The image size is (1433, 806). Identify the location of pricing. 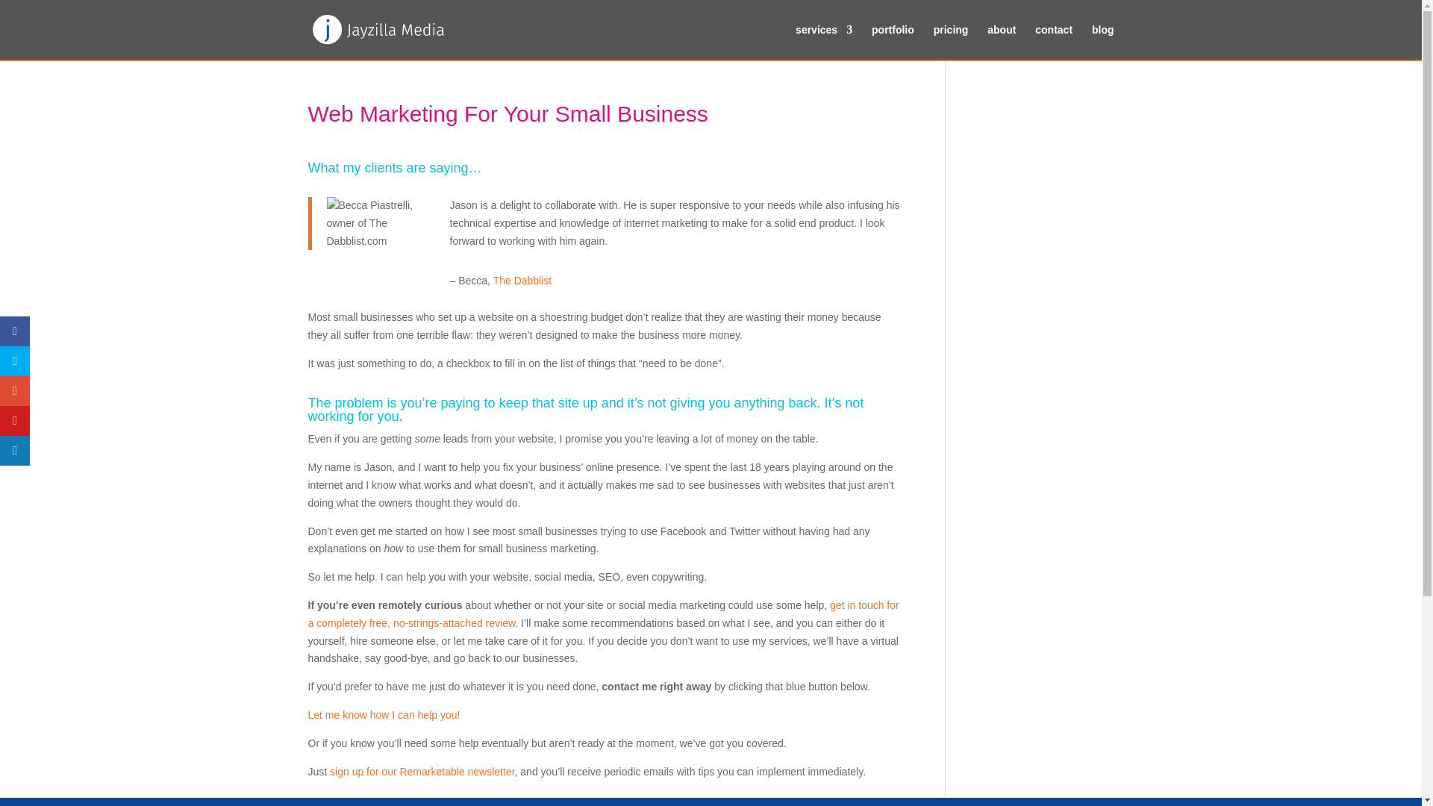
(951, 42).